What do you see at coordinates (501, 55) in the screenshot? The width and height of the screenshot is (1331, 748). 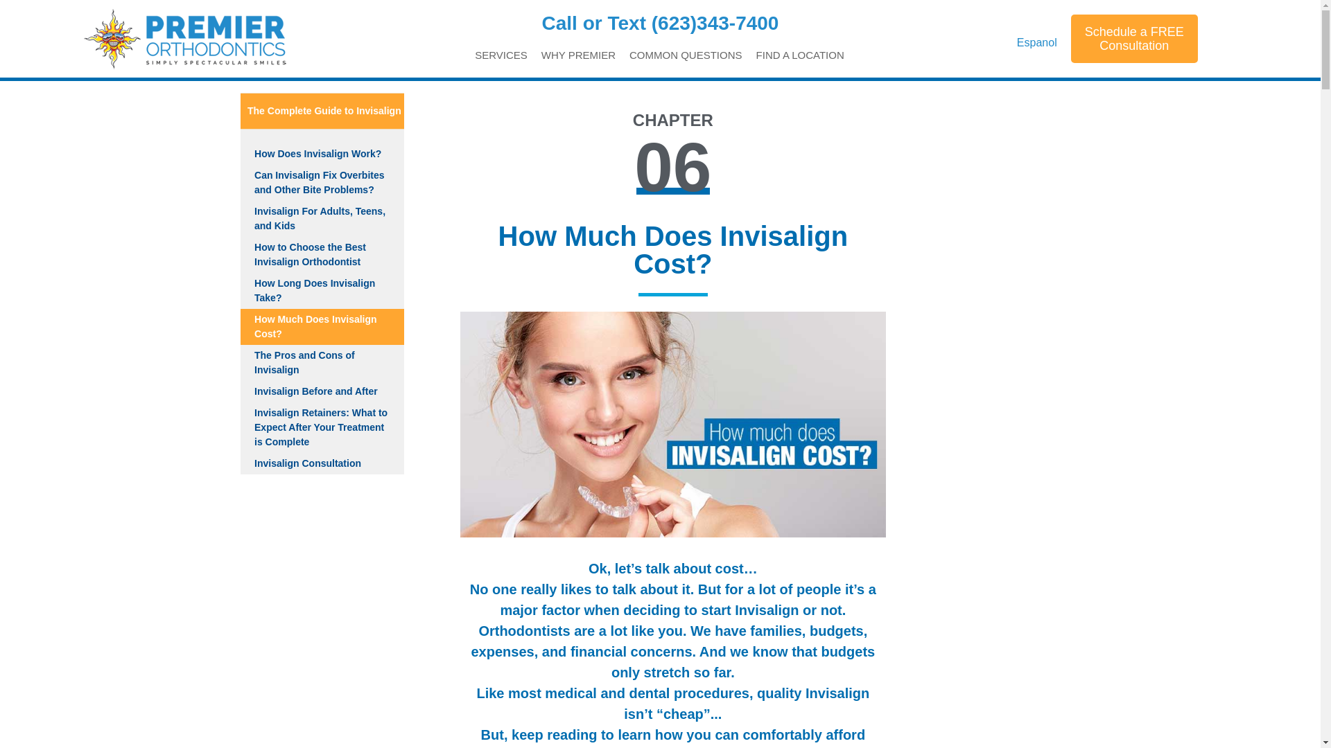 I see `SERVICES` at bounding box center [501, 55].